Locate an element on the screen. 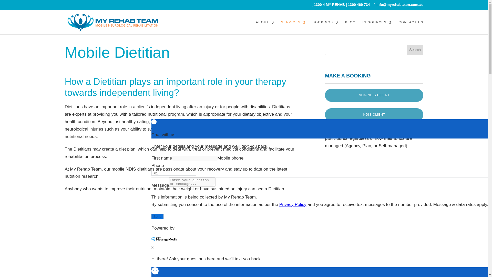  CONTACT US is located at coordinates (411, 27).